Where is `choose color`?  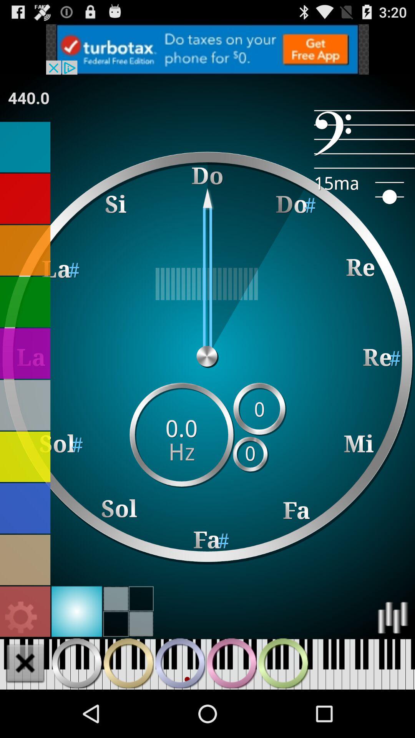
choose color is located at coordinates (77, 611).